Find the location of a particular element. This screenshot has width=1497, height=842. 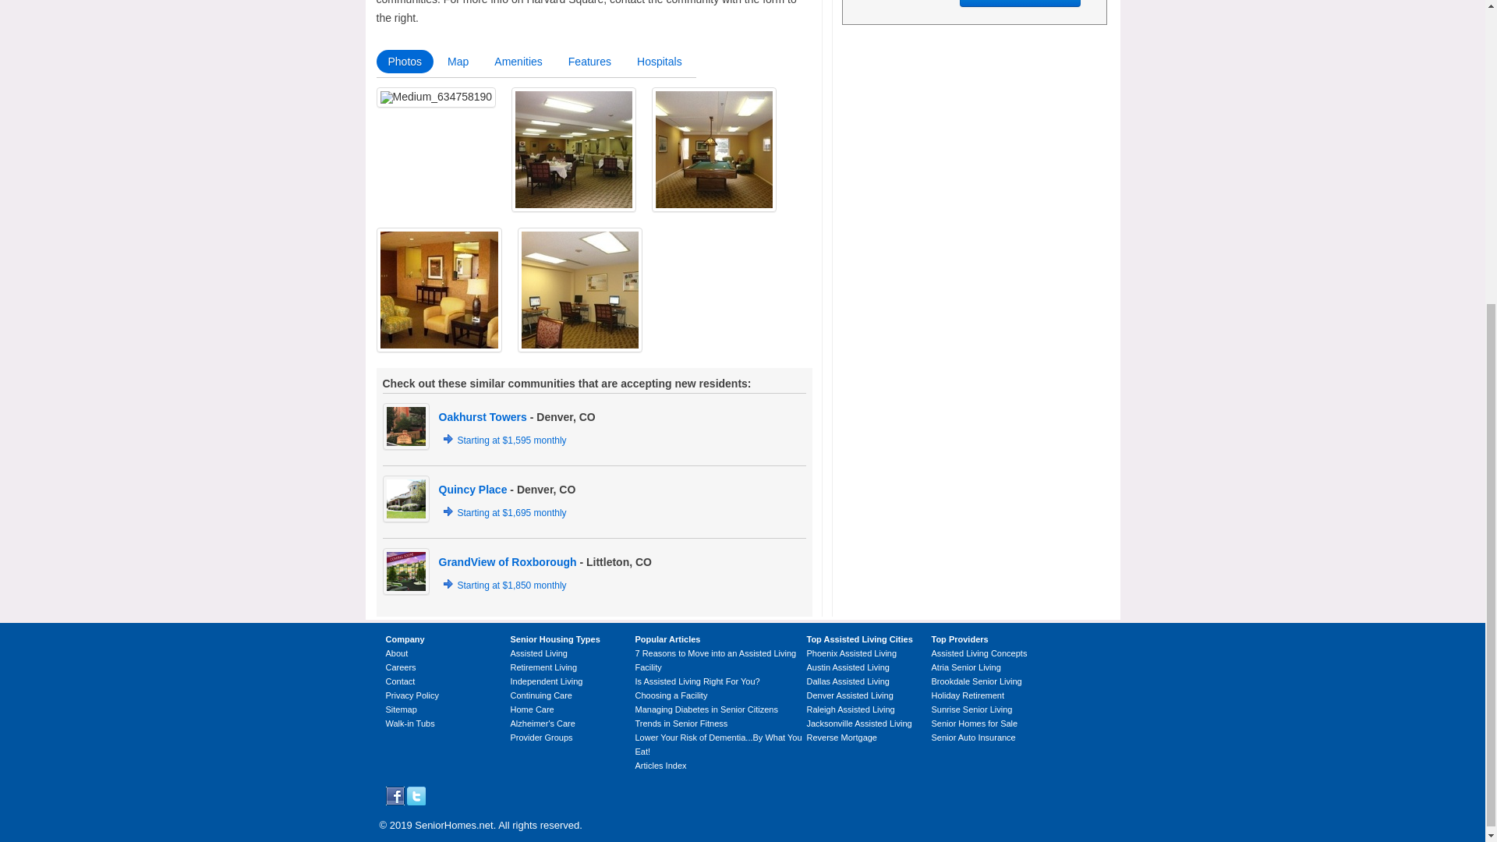

Sitemap is located at coordinates (400, 709).